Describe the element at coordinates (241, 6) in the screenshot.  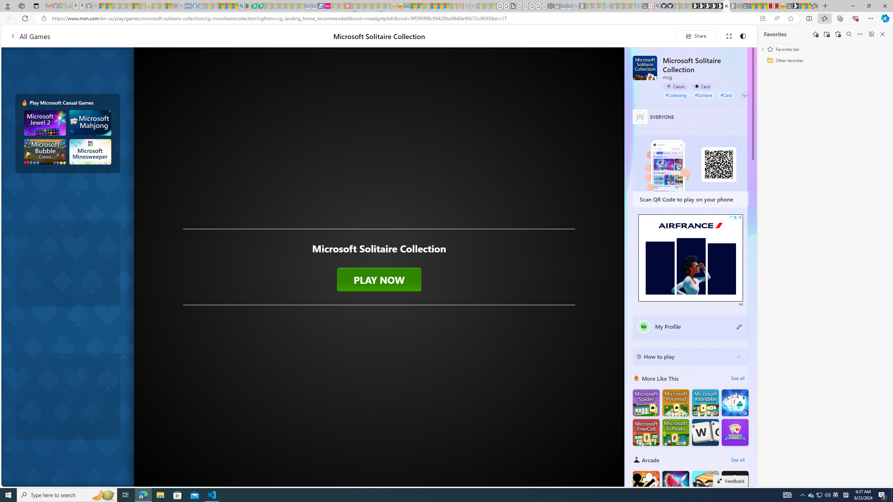
I see `google - Search` at that location.